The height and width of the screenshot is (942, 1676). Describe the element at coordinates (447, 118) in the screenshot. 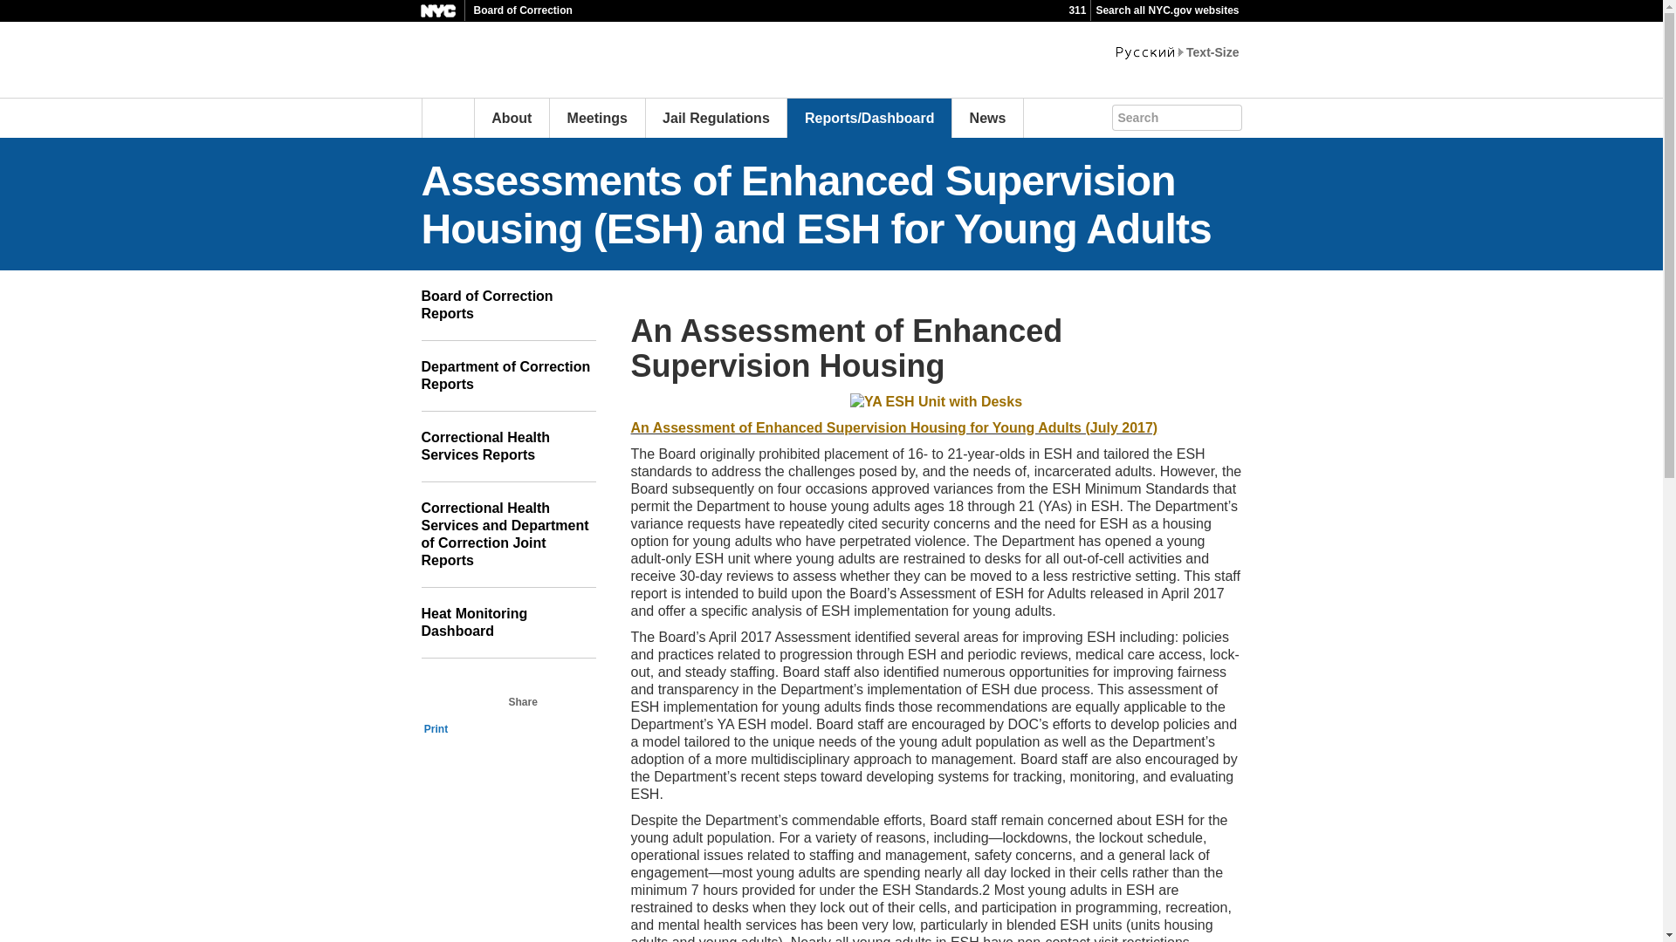

I see `Home` at that location.